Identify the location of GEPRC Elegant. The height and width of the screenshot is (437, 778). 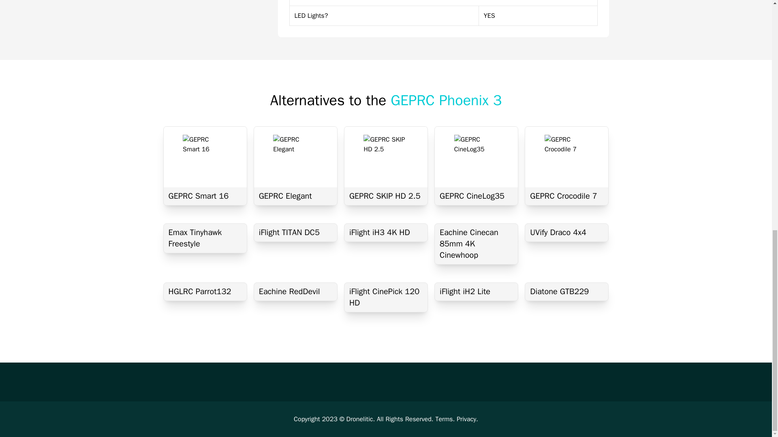
(295, 196).